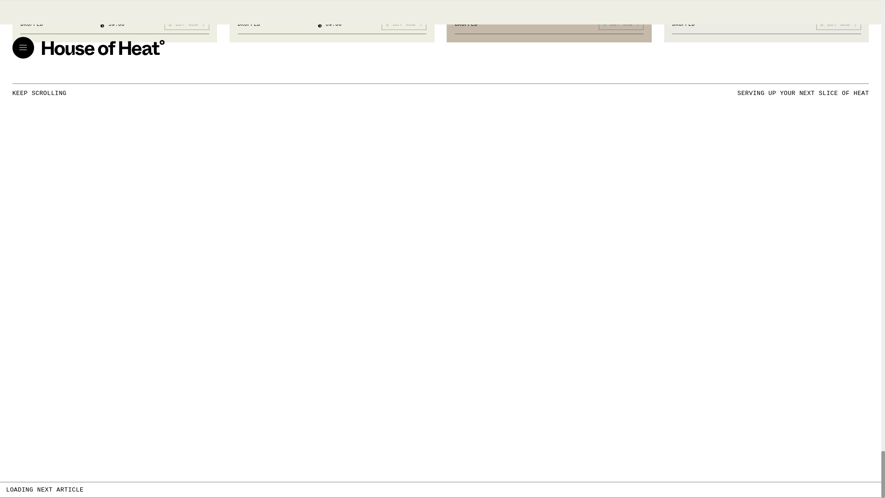 The image size is (885, 498). I want to click on BUY NOW, so click(404, 25).